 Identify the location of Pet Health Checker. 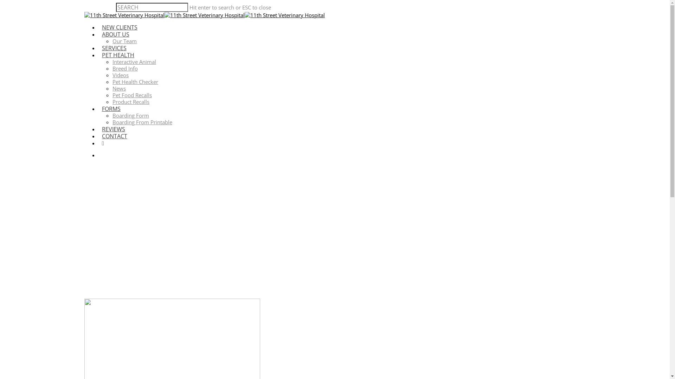
(135, 82).